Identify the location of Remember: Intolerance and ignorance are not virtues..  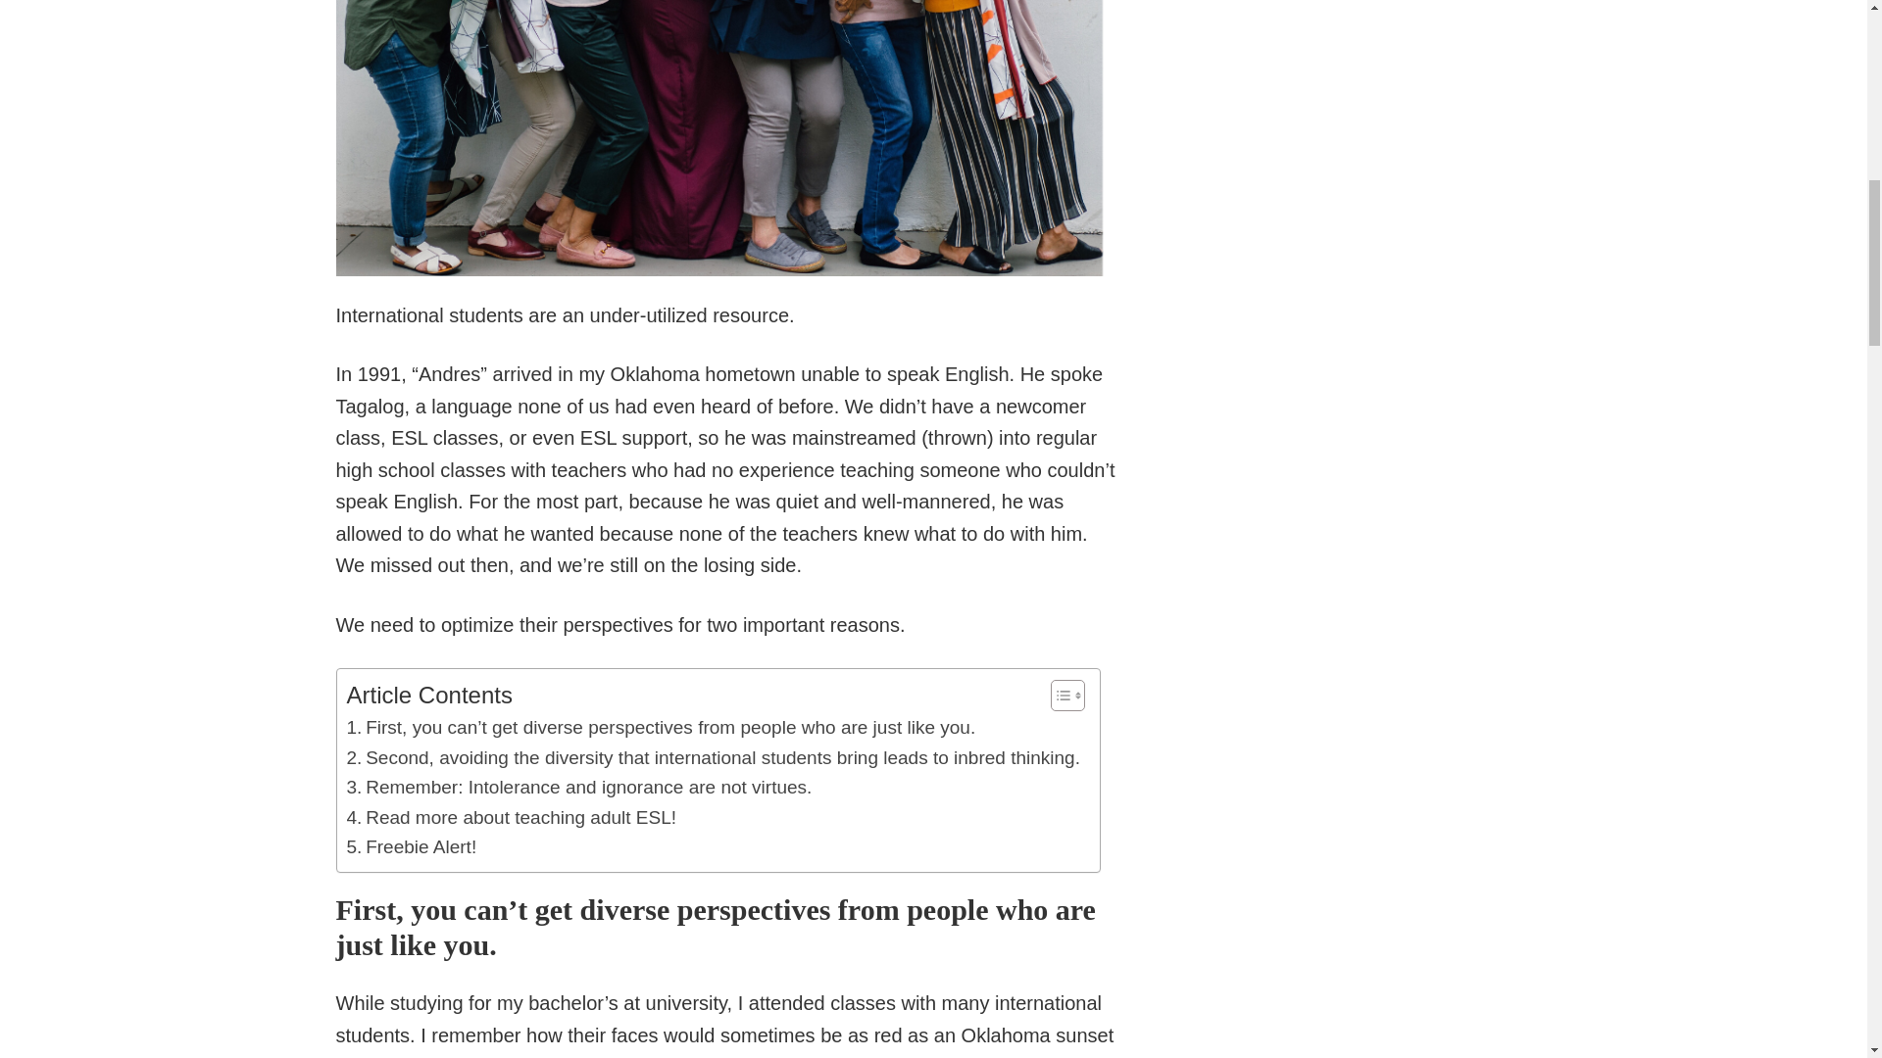
(579, 788).